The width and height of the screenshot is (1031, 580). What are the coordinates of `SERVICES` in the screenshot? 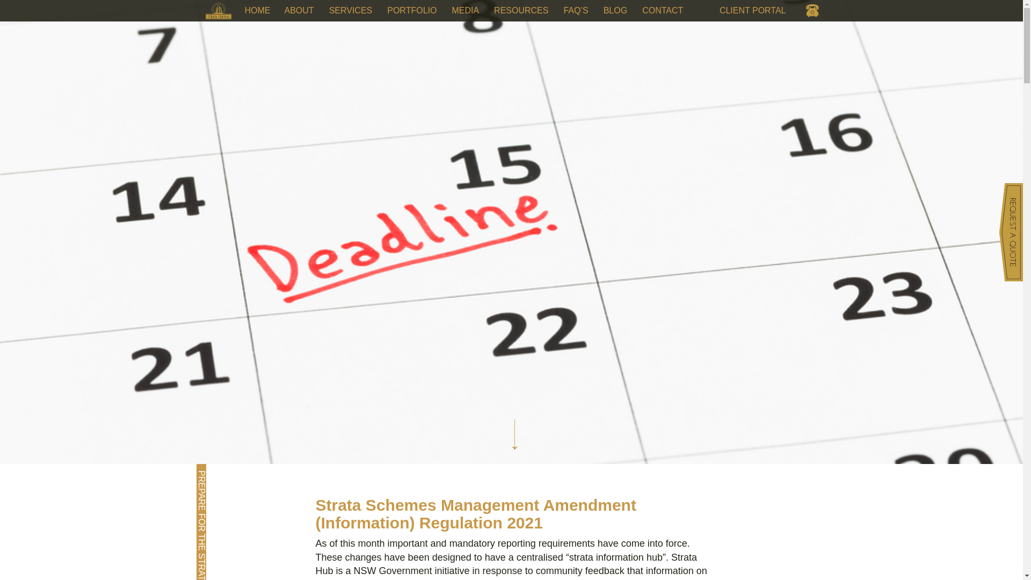 It's located at (351, 11).